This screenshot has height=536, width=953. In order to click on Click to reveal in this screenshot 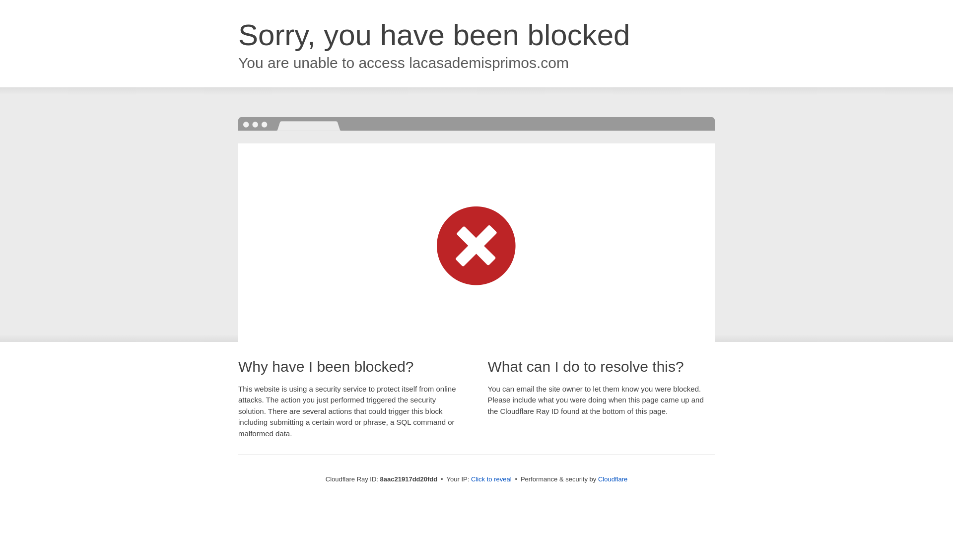, I will do `click(491, 479)`.